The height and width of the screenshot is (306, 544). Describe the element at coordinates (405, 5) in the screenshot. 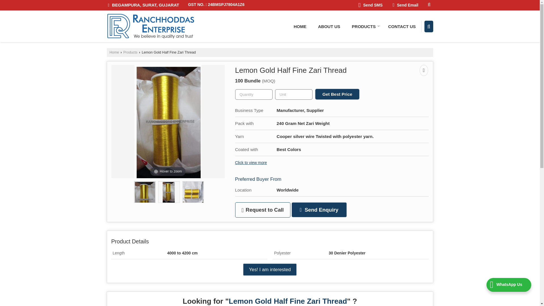

I see `Send Email` at that location.